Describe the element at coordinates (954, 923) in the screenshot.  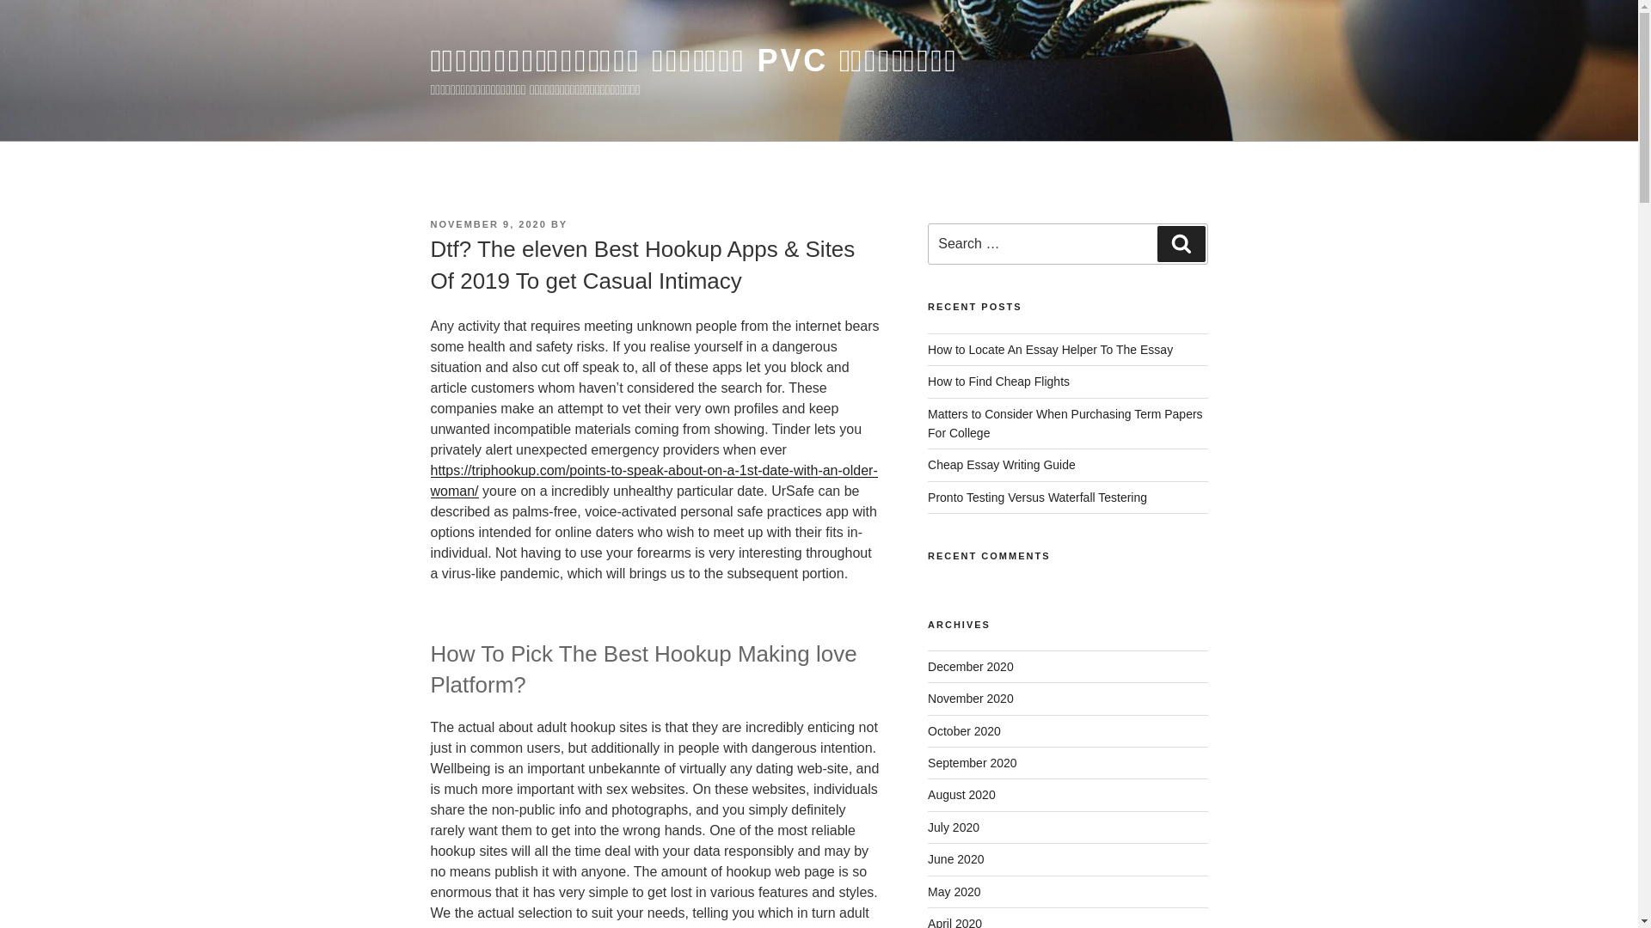
I see `April 2020` at that location.